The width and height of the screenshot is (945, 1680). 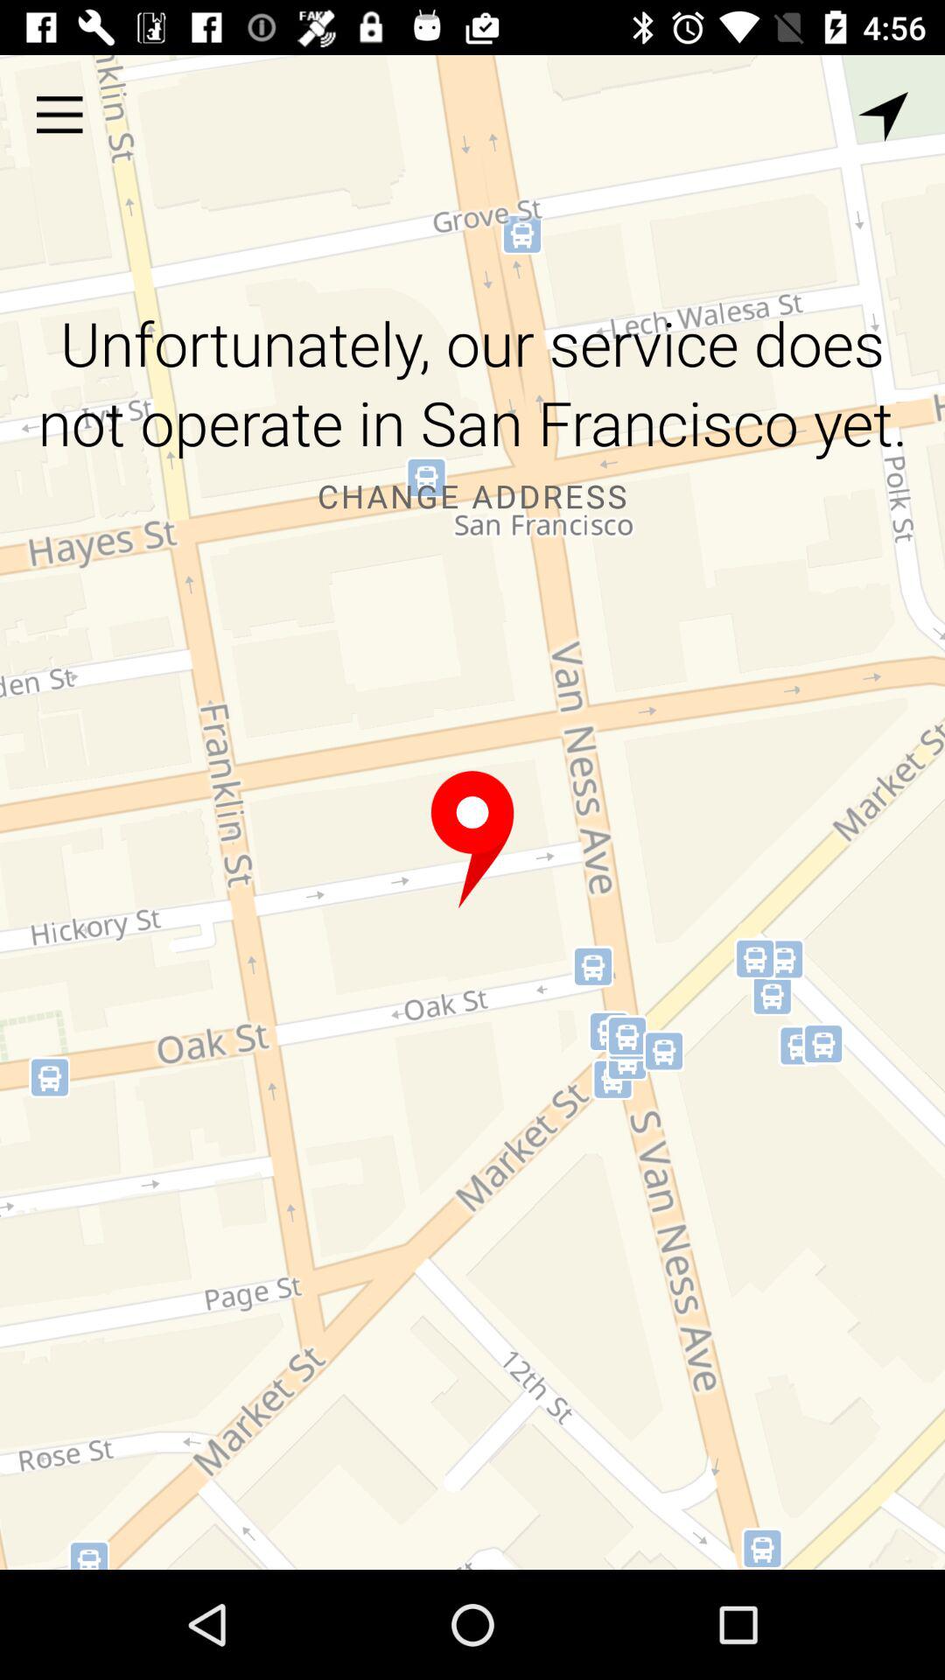 What do you see at coordinates (472, 840) in the screenshot?
I see `choose the location` at bounding box center [472, 840].